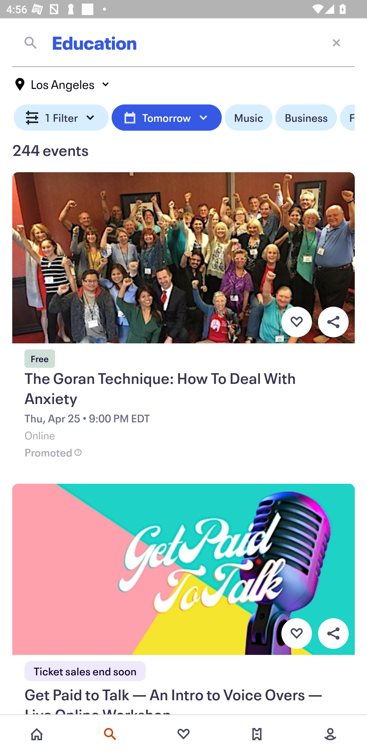 The image size is (367, 754). What do you see at coordinates (166, 118) in the screenshot?
I see `Tomorrow` at bounding box center [166, 118].